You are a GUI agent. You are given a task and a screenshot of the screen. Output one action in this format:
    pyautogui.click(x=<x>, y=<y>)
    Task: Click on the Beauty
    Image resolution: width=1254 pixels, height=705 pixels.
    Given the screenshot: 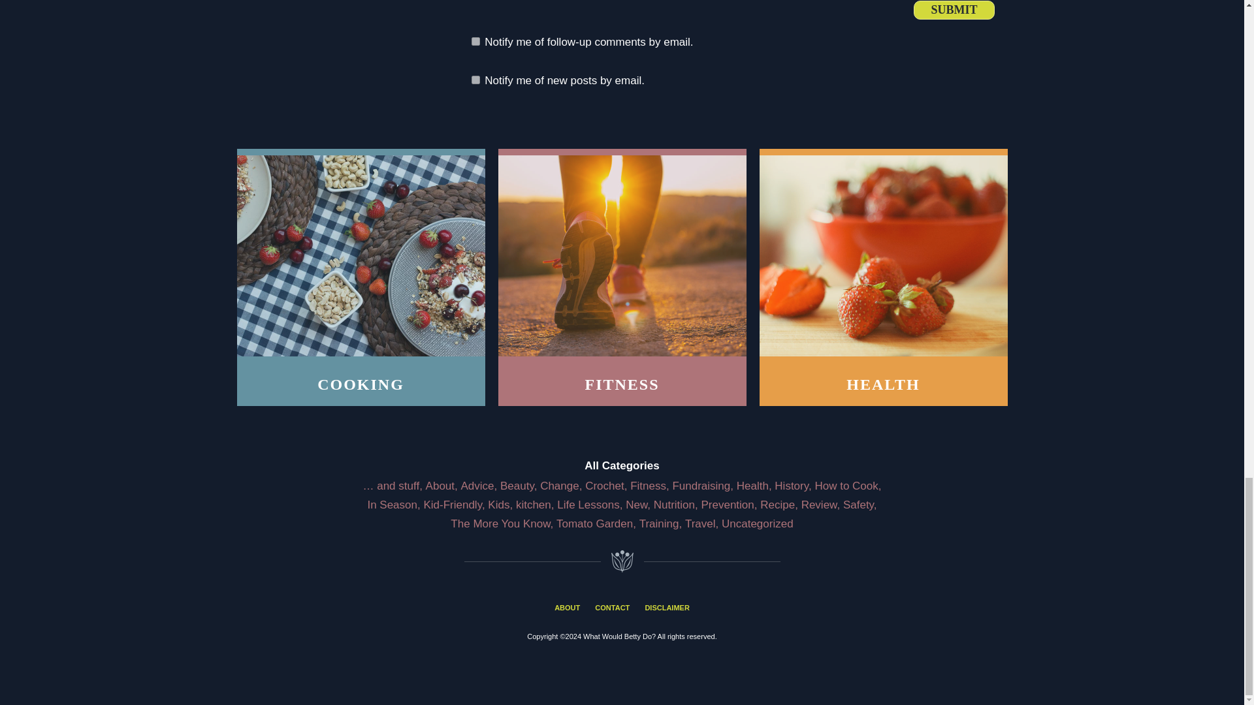 What is the action you would take?
    pyautogui.click(x=517, y=486)
    